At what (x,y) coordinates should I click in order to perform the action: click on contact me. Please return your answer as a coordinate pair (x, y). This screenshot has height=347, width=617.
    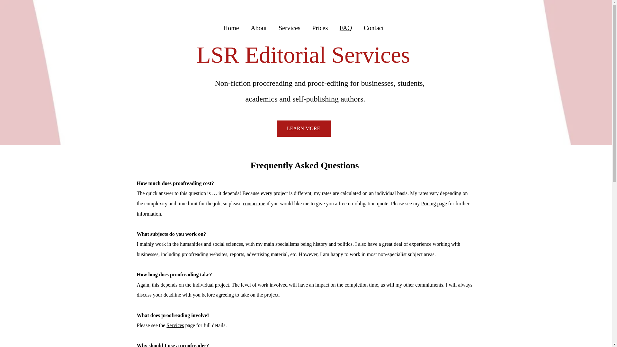
    Looking at the image, I should click on (254, 203).